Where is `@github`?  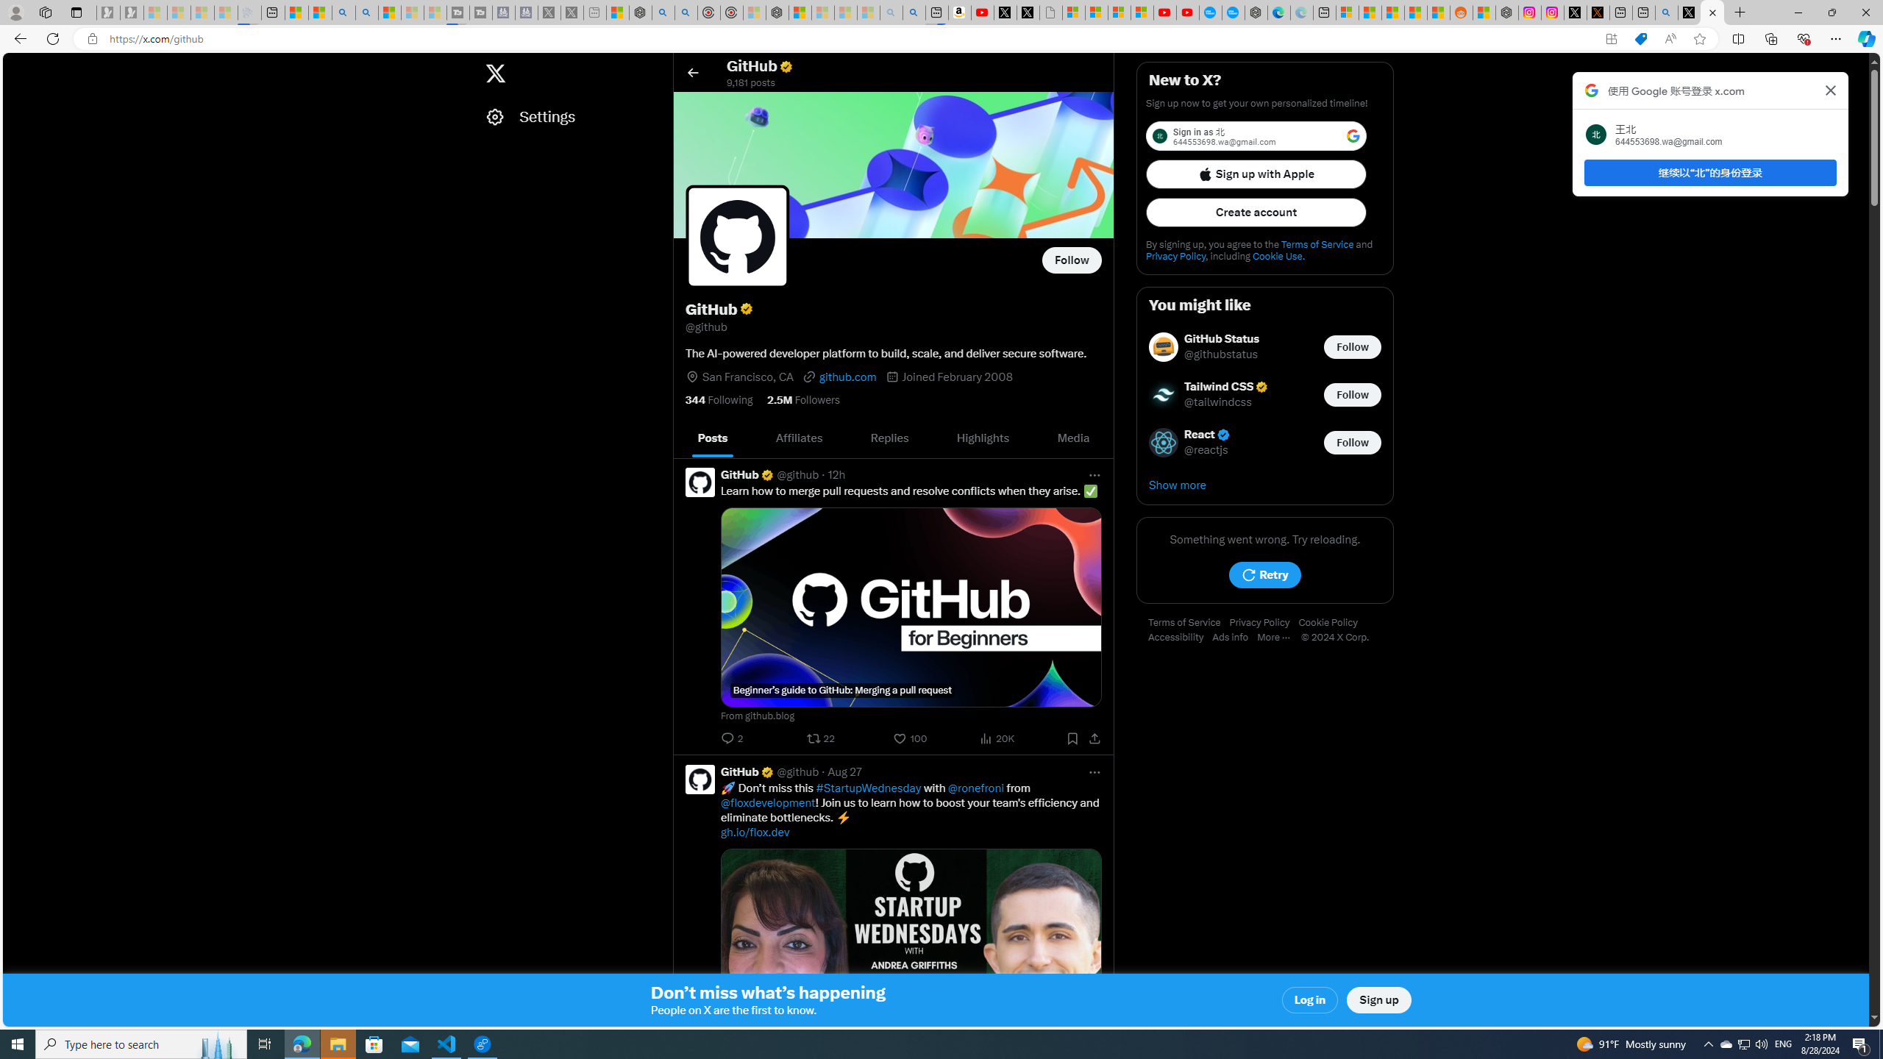 @github is located at coordinates (797, 771).